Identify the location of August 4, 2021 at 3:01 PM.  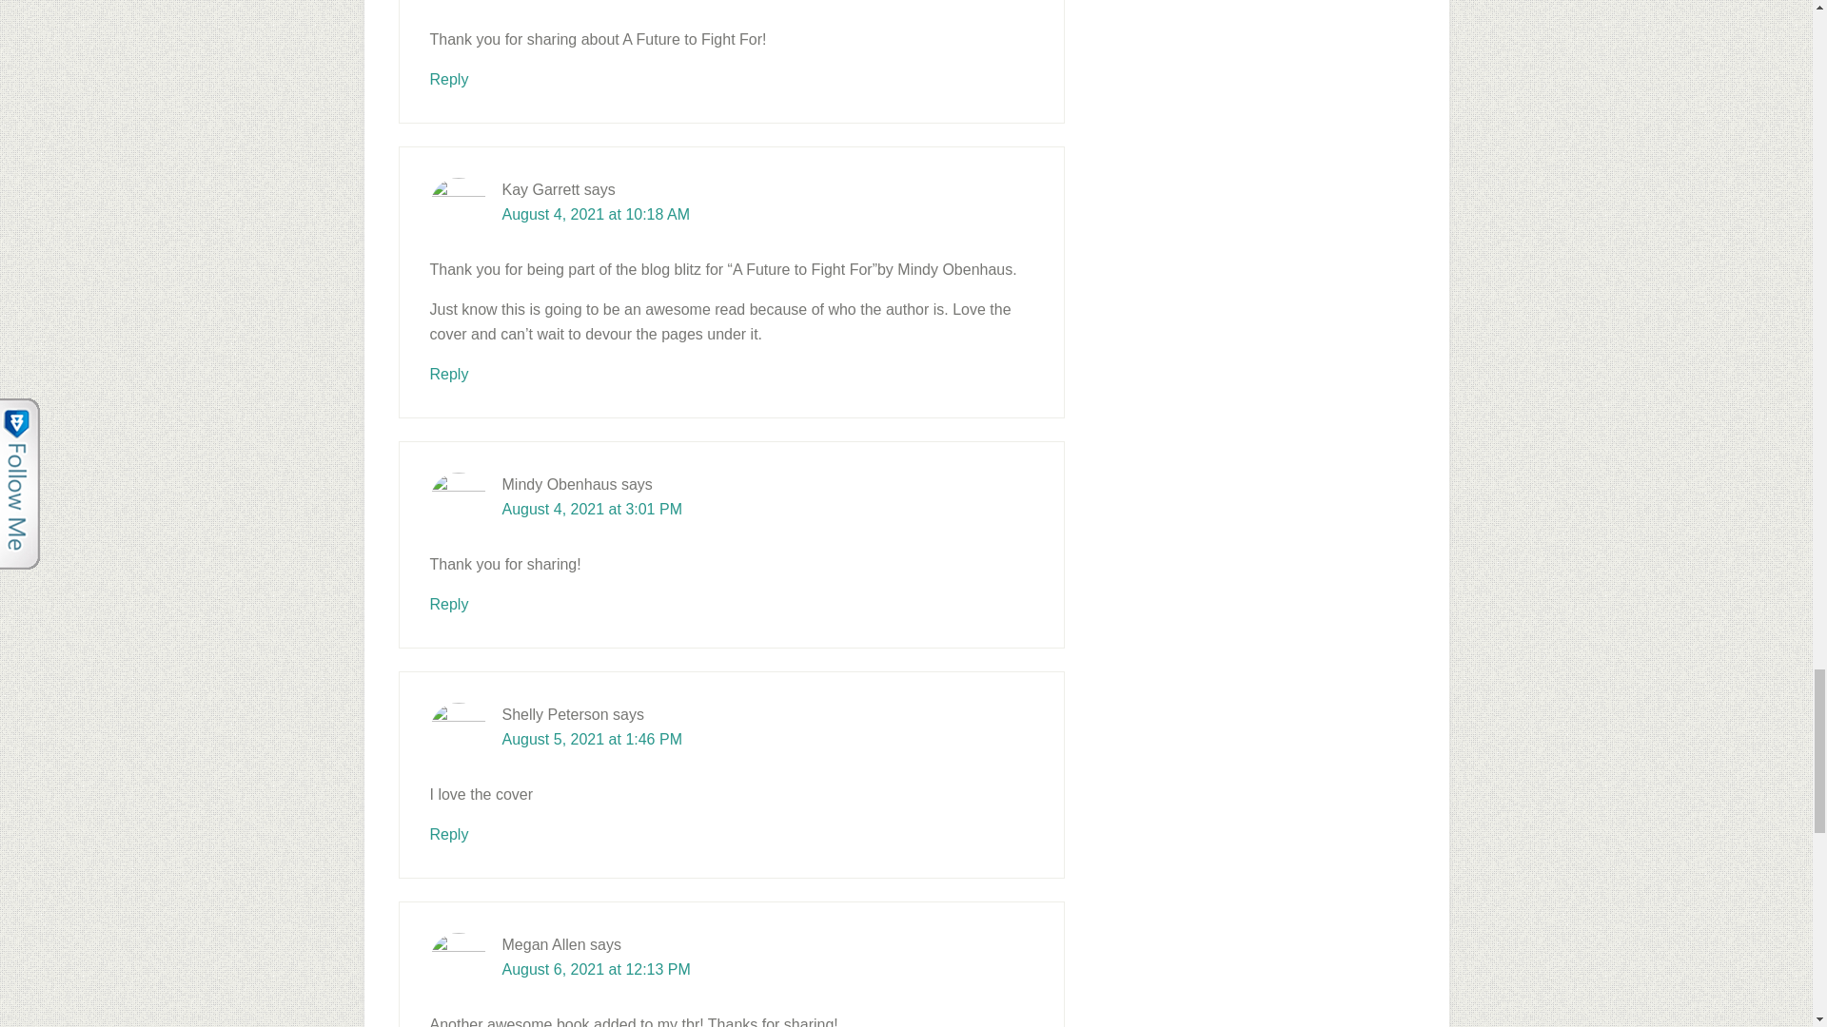
(592, 510).